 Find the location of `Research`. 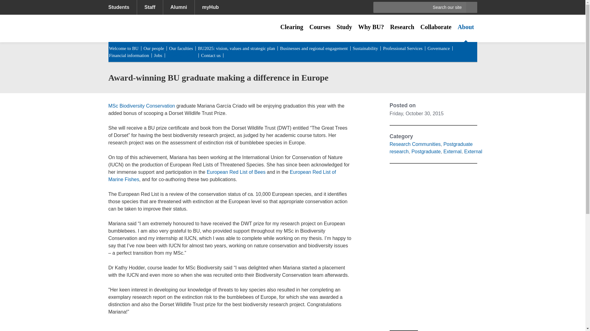

Research is located at coordinates (402, 27).